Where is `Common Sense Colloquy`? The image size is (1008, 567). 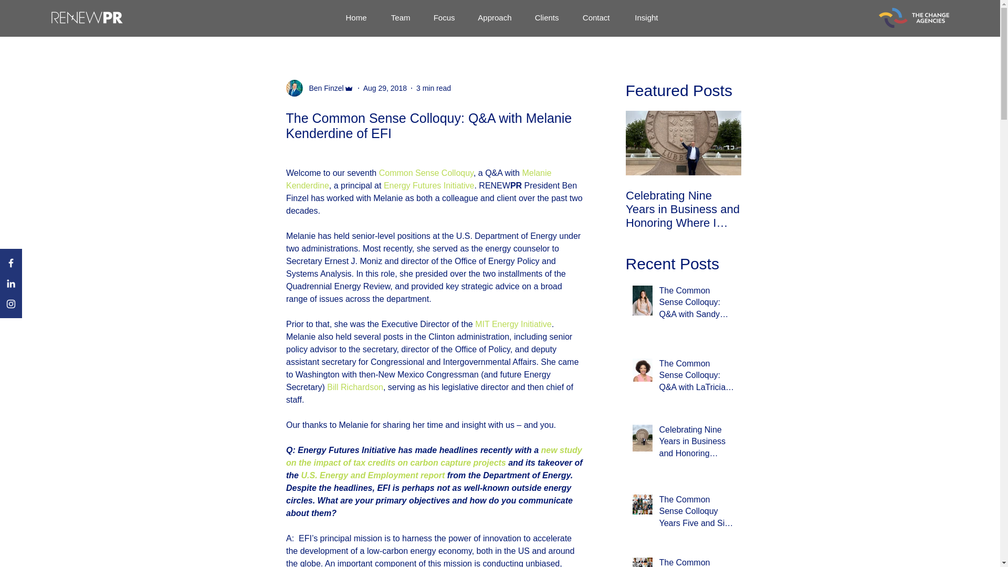
Common Sense Colloquy is located at coordinates (425, 173).